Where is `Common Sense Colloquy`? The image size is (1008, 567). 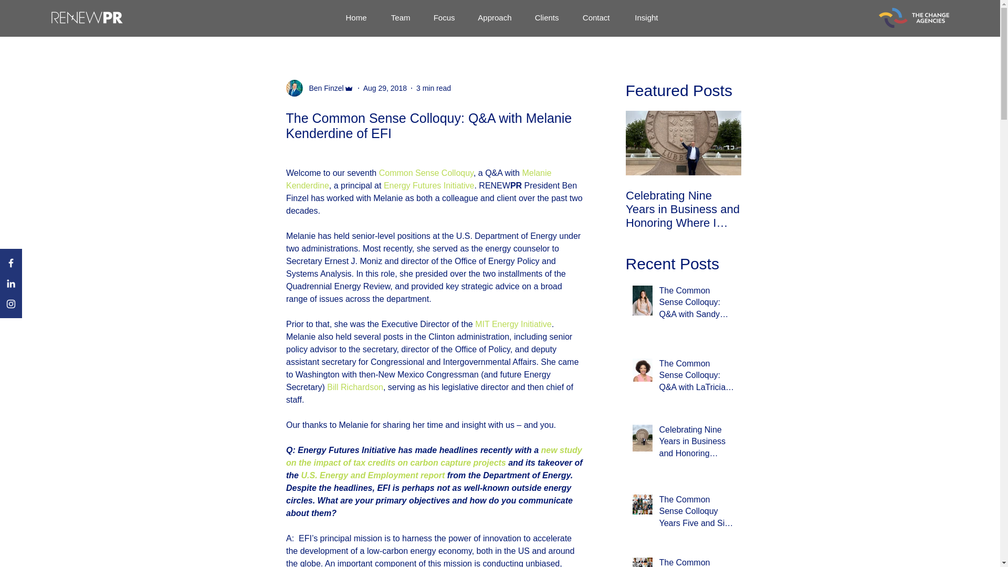
Common Sense Colloquy is located at coordinates (425, 173).